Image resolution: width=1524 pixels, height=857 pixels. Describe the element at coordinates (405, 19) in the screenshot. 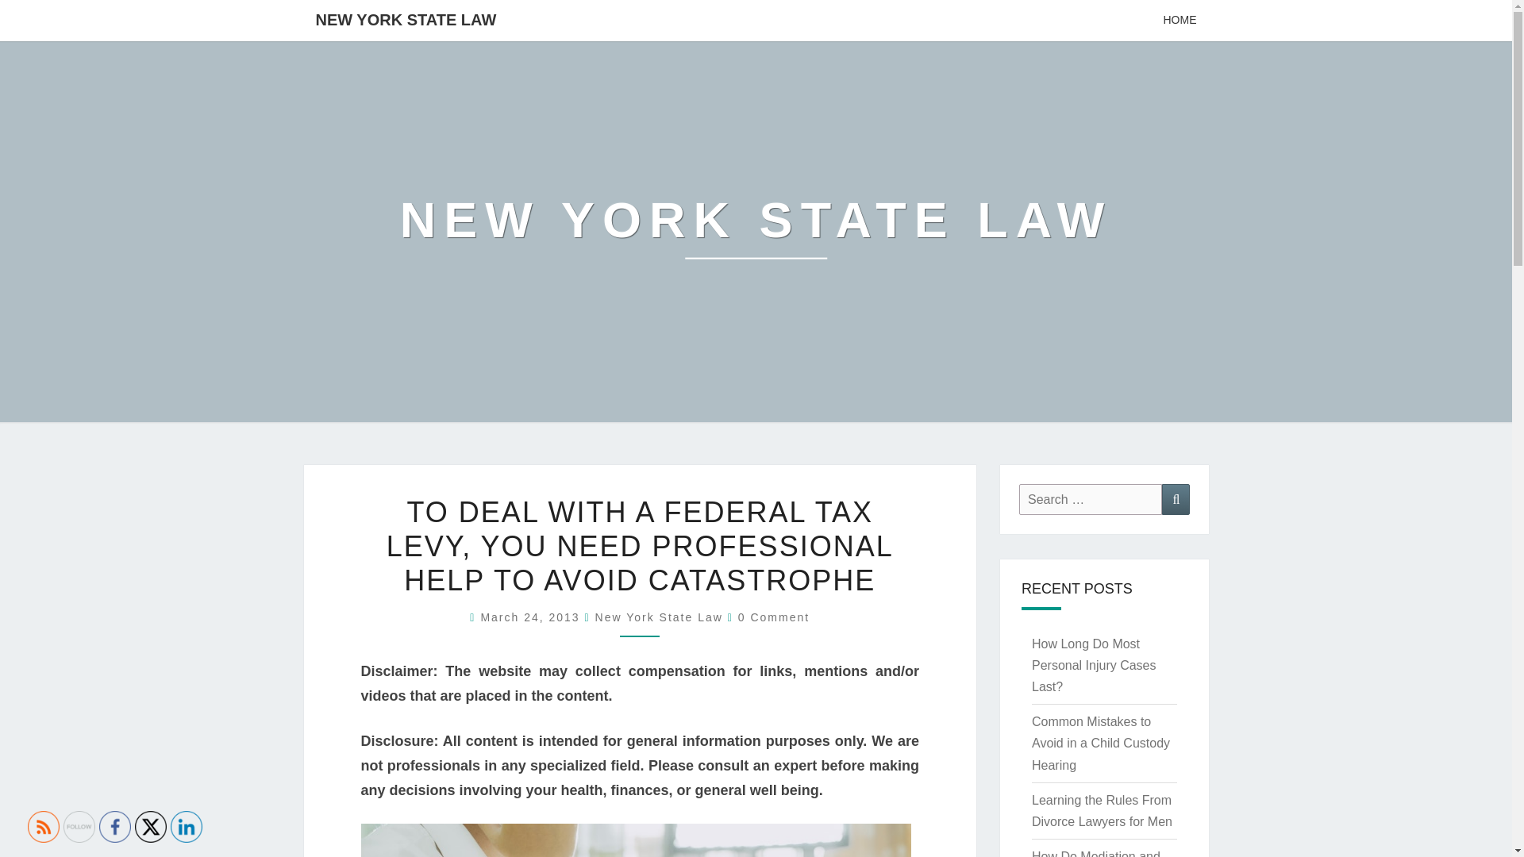

I see `NEW YORK STATE LAW` at that location.